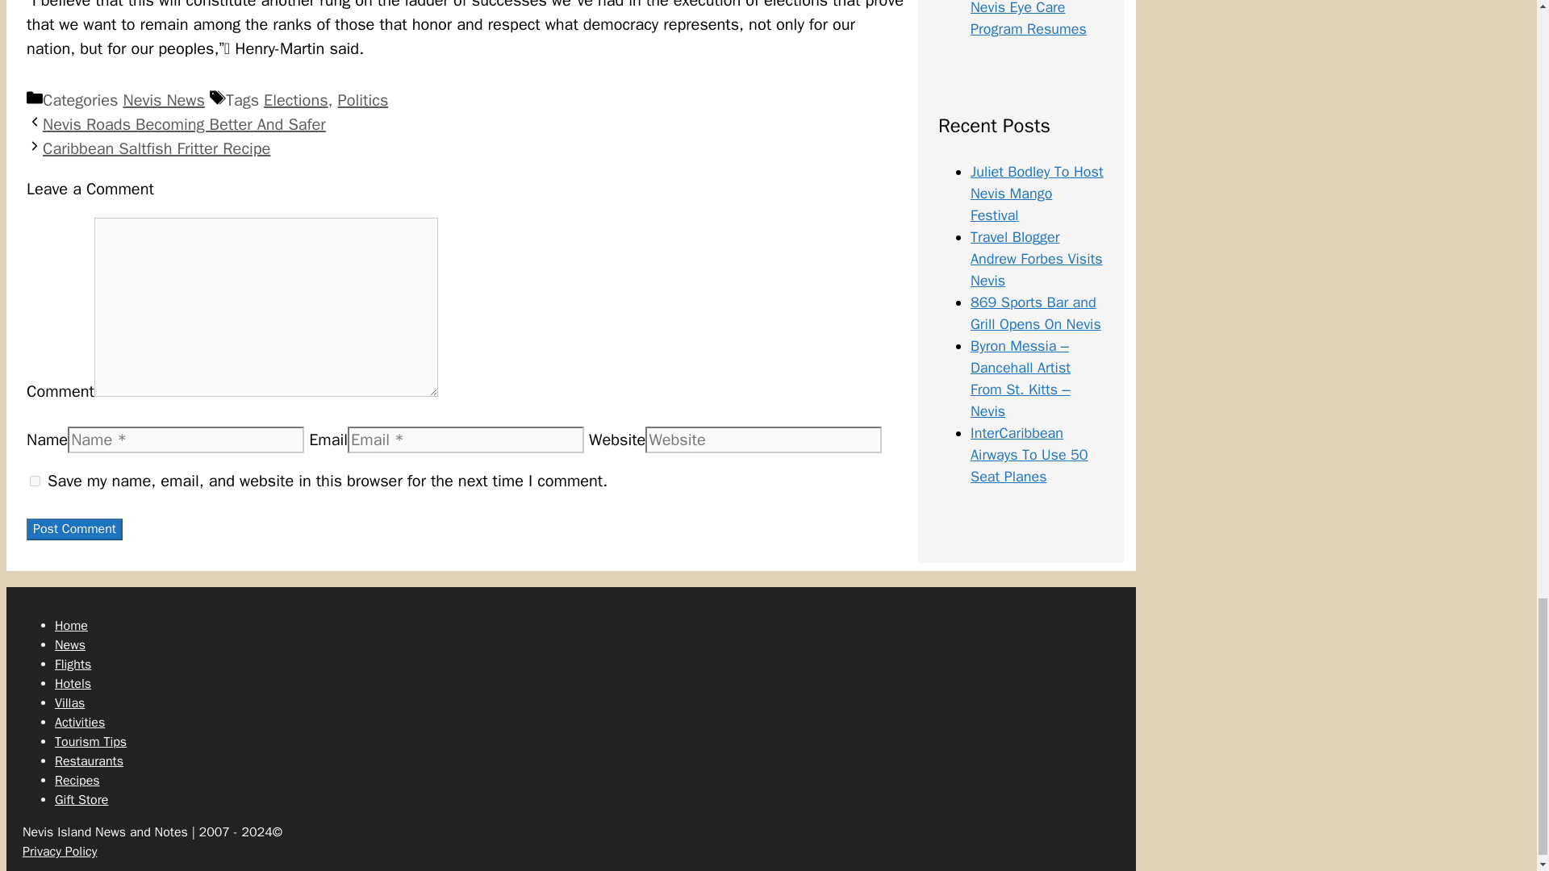 The height and width of the screenshot is (871, 1549). I want to click on Elections, so click(295, 100).